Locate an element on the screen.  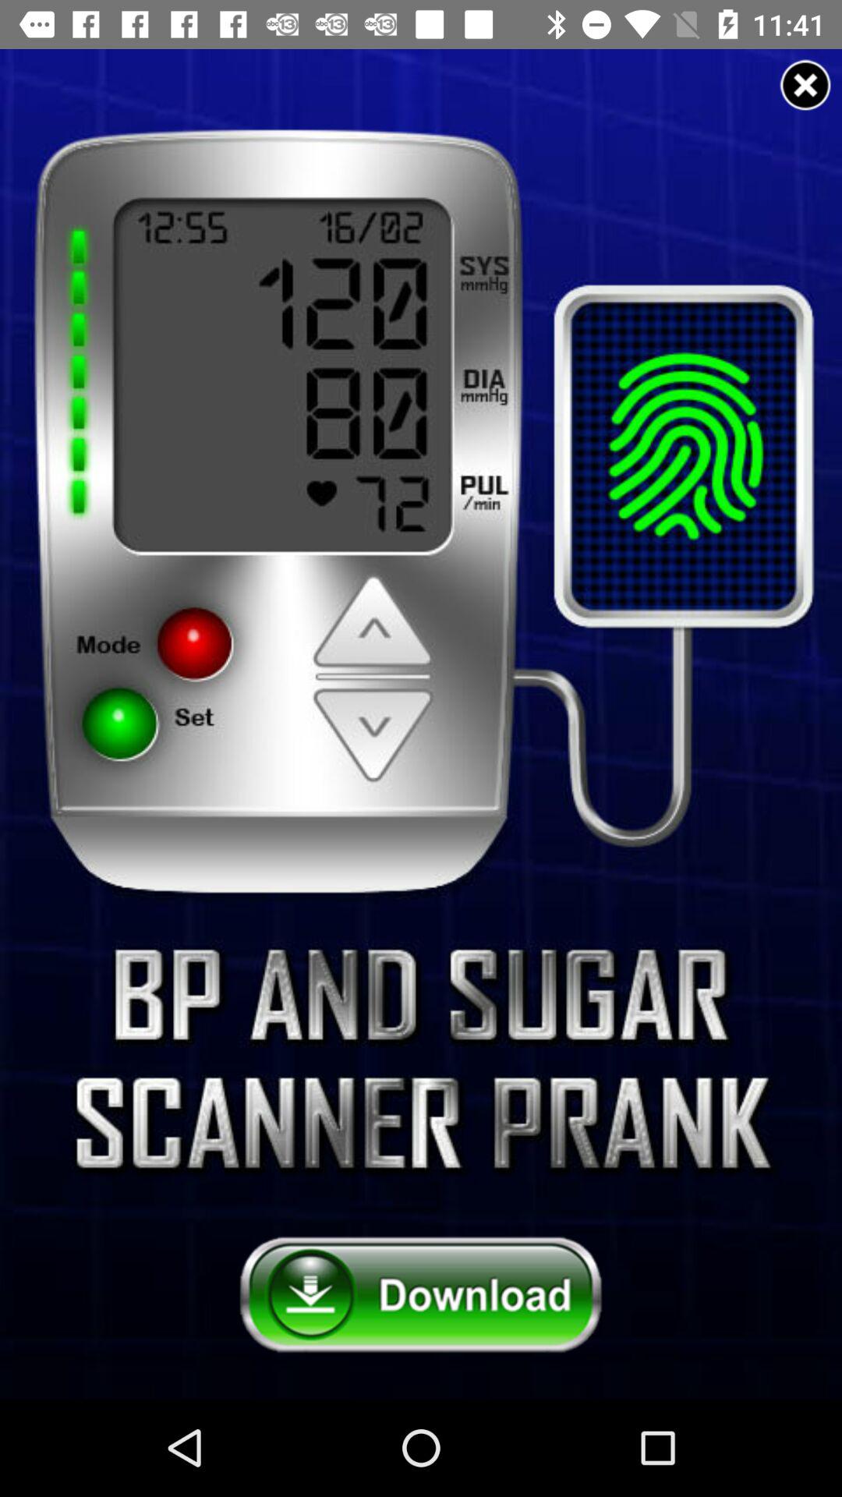
download is located at coordinates (421, 1296).